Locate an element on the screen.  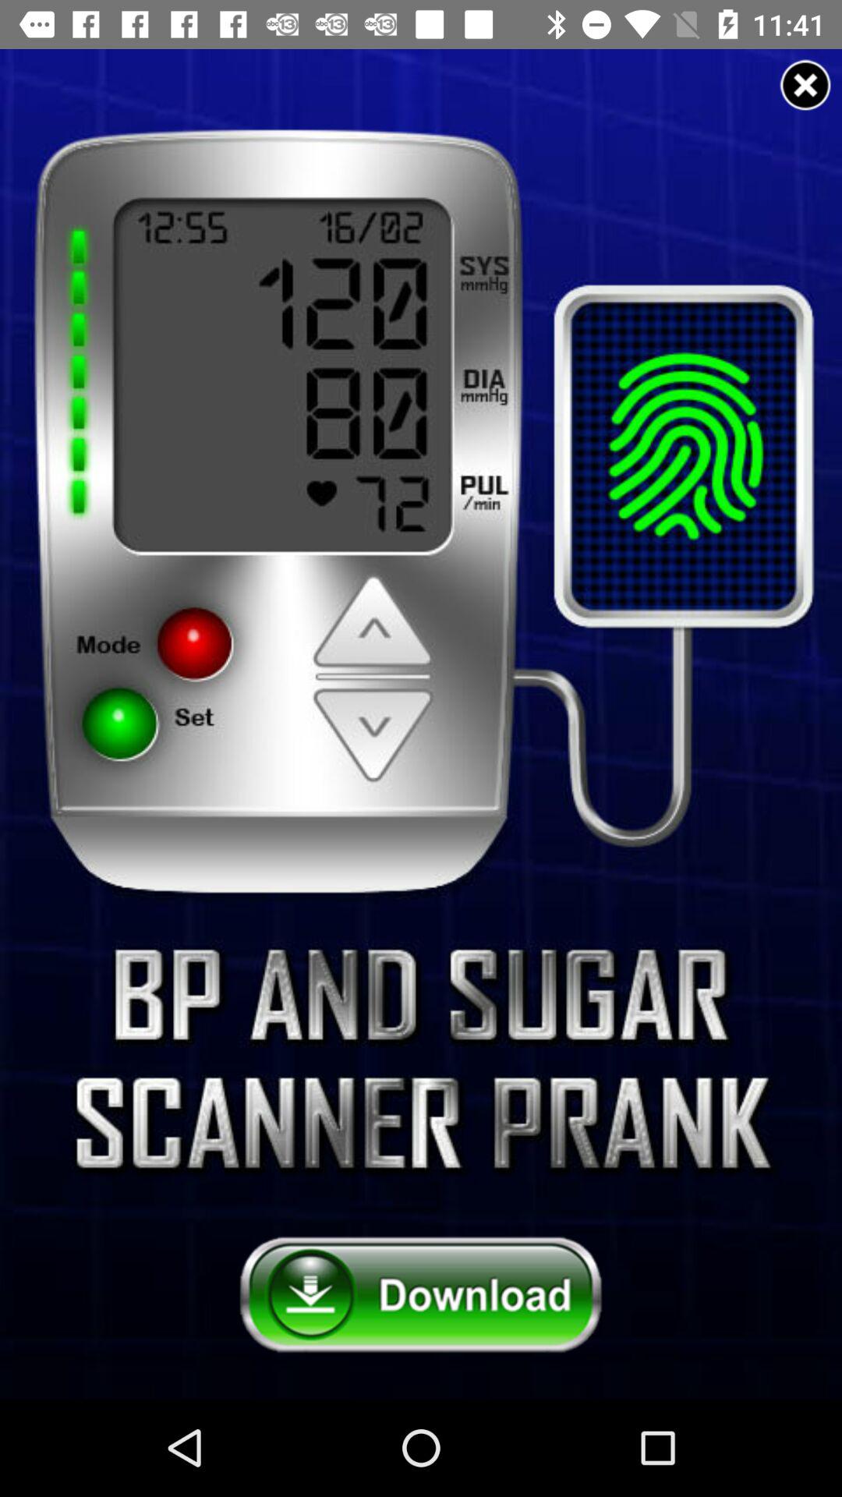
download is located at coordinates (421, 1296).